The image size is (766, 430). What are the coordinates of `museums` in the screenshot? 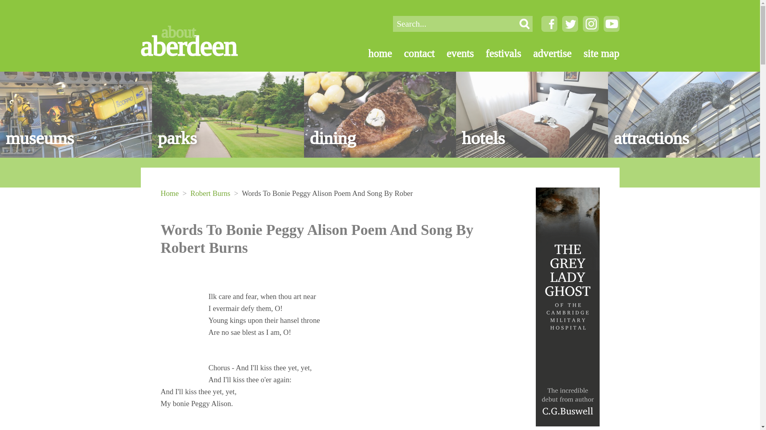 It's located at (76, 115).